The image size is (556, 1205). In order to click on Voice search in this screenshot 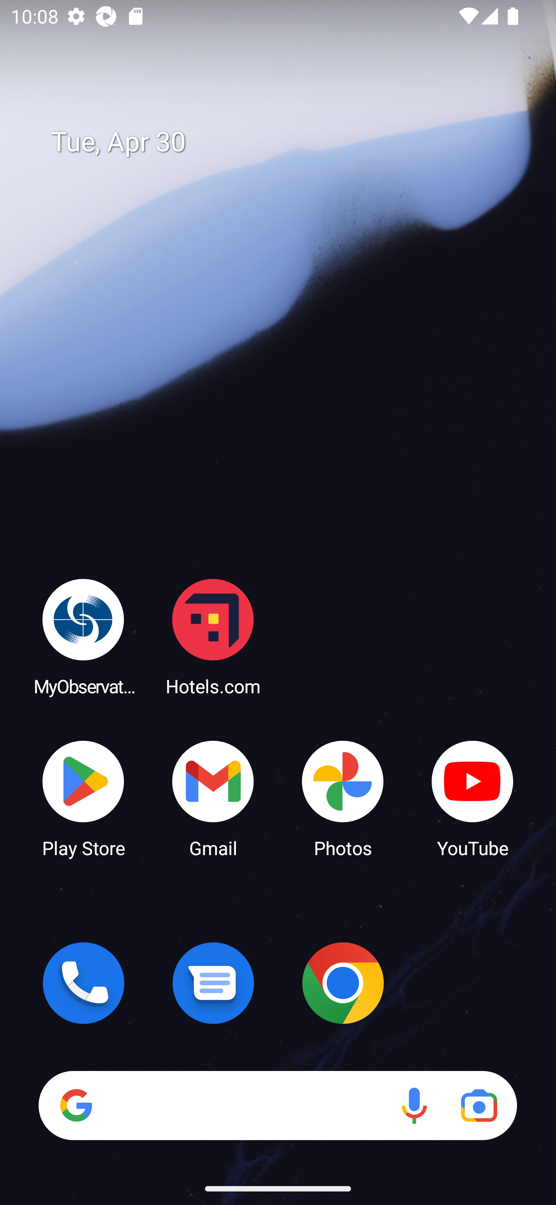, I will do `click(414, 1105)`.